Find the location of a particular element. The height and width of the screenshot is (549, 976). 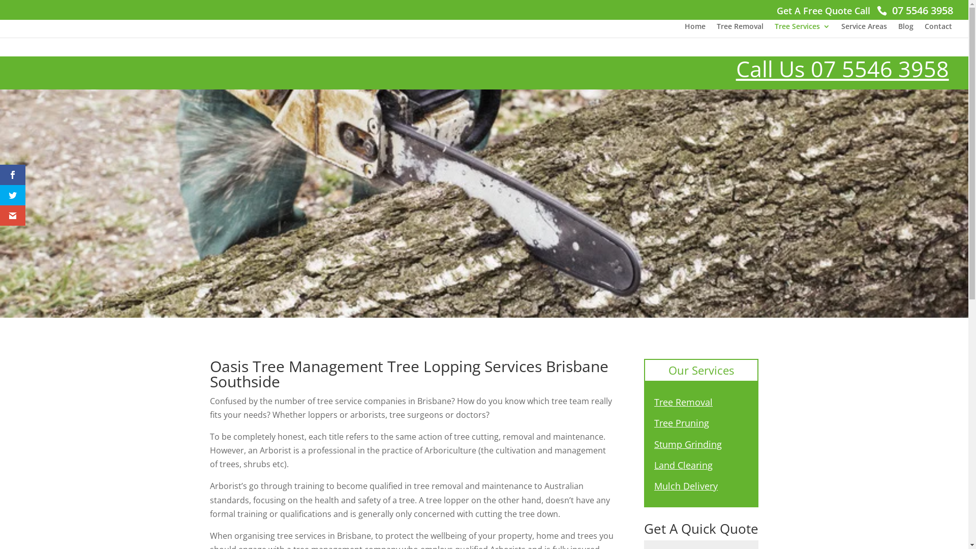

Blog is located at coordinates (906, 30).